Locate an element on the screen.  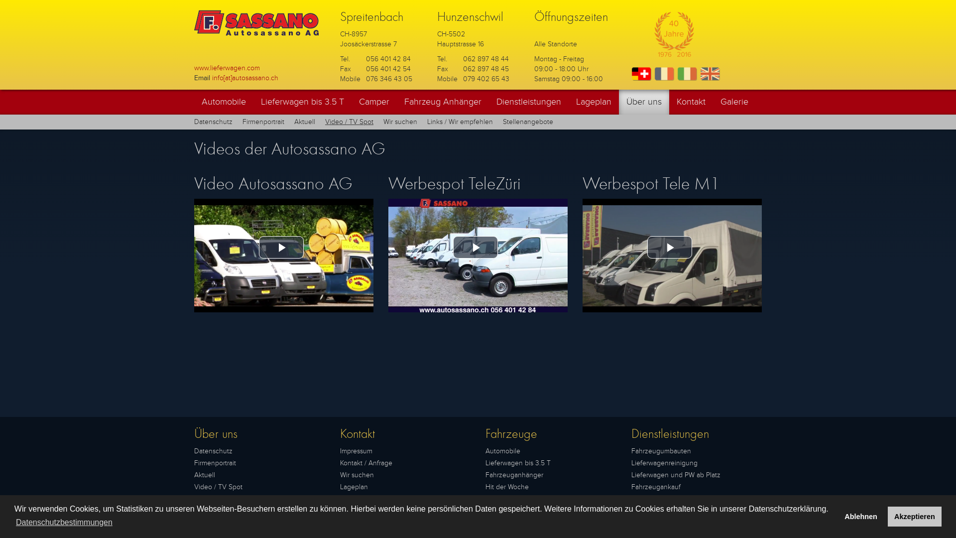
Lieferwagen bis 3.5 T is located at coordinates (302, 102).